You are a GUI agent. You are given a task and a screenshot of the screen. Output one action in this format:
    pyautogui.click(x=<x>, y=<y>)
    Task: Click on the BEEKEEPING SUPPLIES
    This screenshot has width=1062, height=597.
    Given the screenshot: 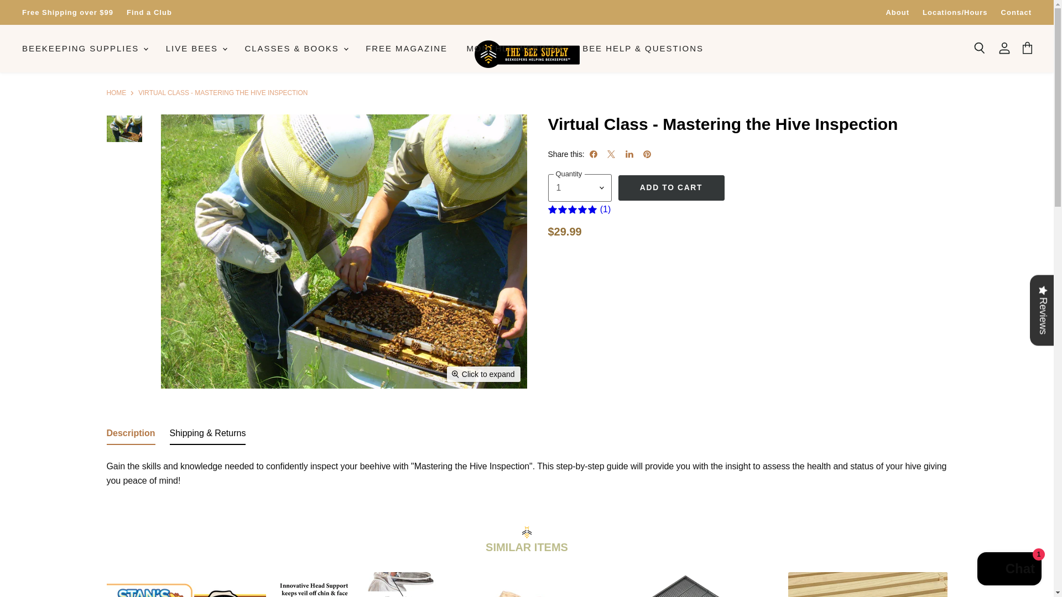 What is the action you would take?
    pyautogui.click(x=84, y=49)
    